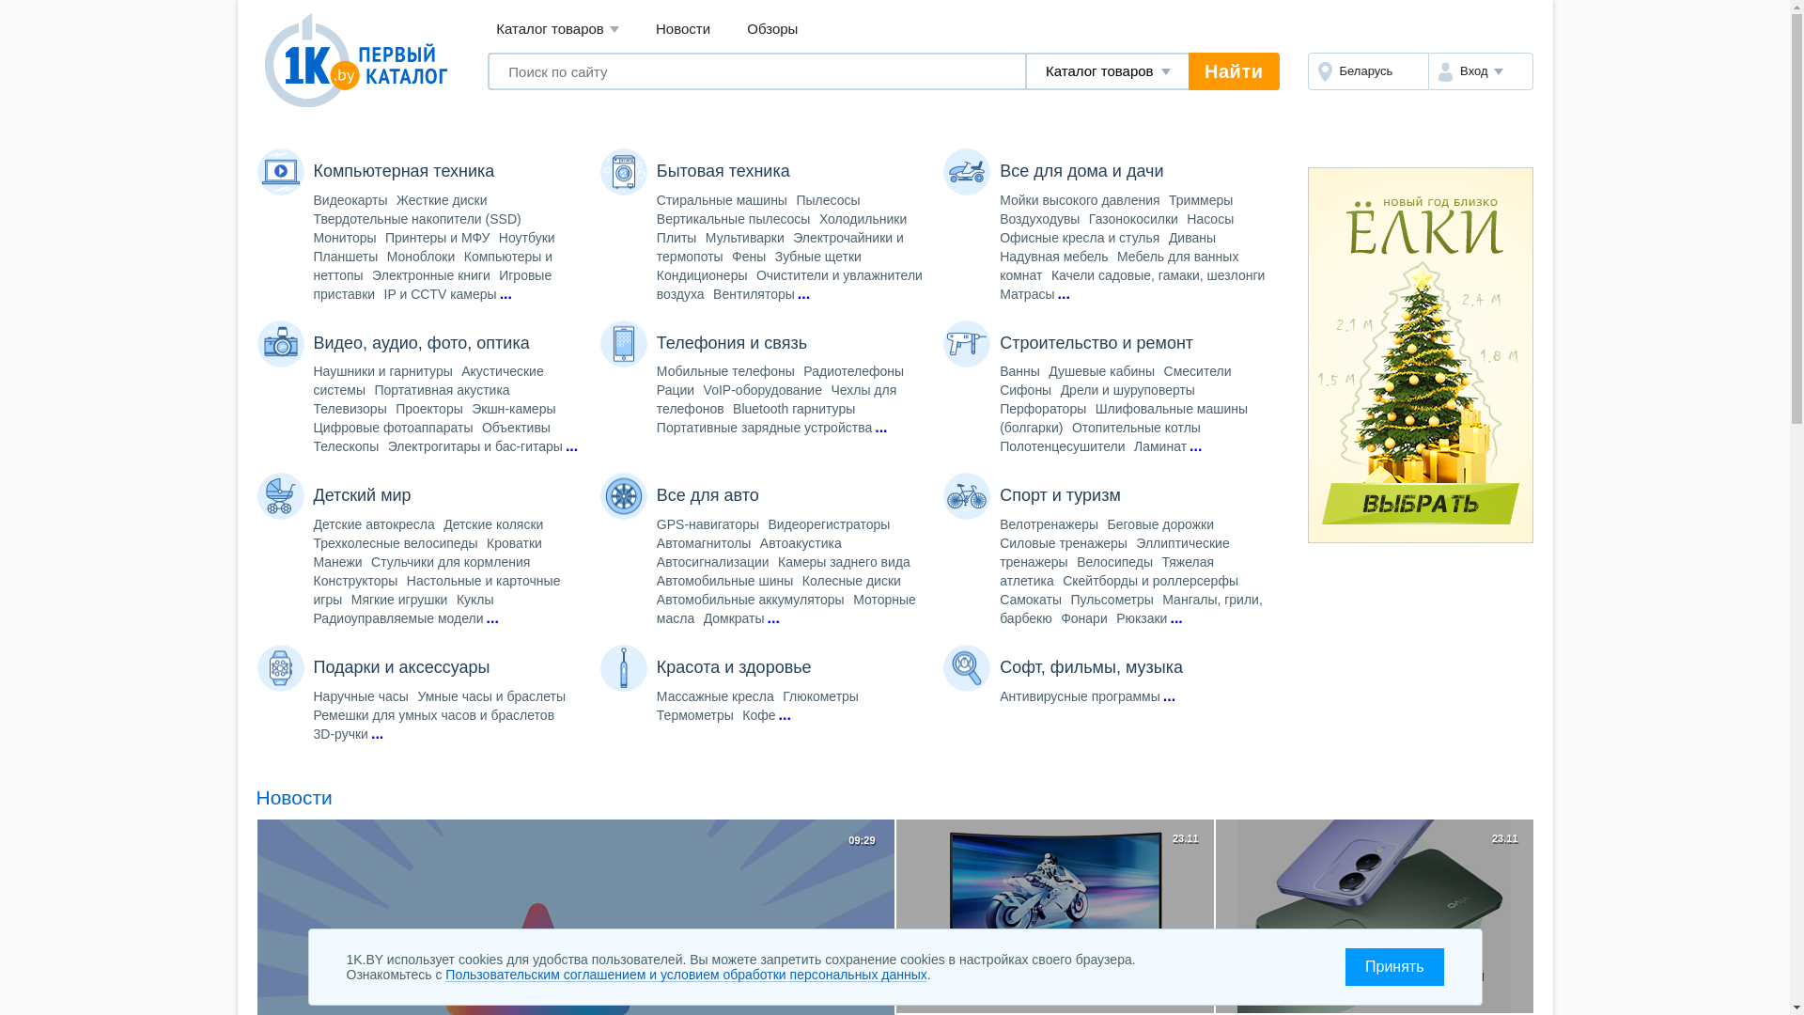 Image resolution: width=1804 pixels, height=1015 pixels. Describe the element at coordinates (492, 618) in the screenshot. I see `...` at that location.